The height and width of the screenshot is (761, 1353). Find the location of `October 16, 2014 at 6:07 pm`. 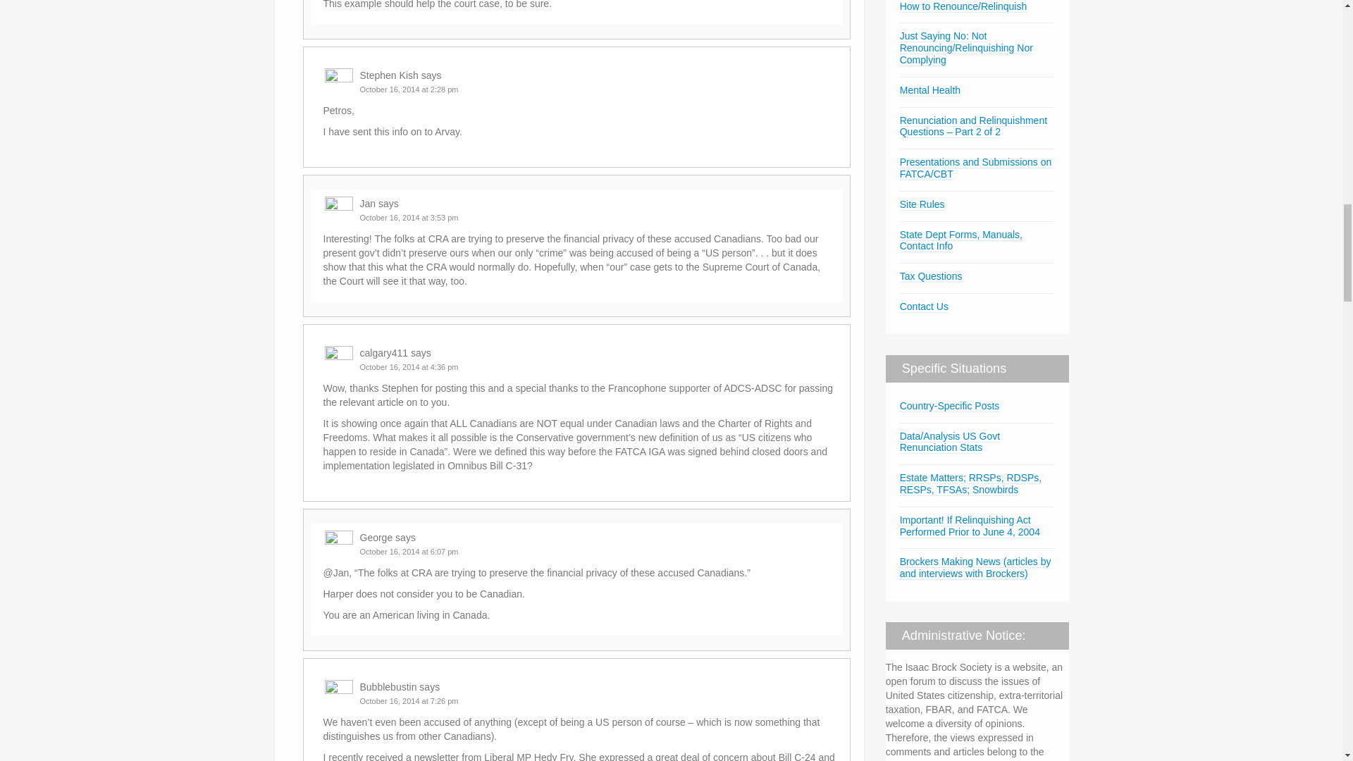

October 16, 2014 at 6:07 pm is located at coordinates (409, 551).